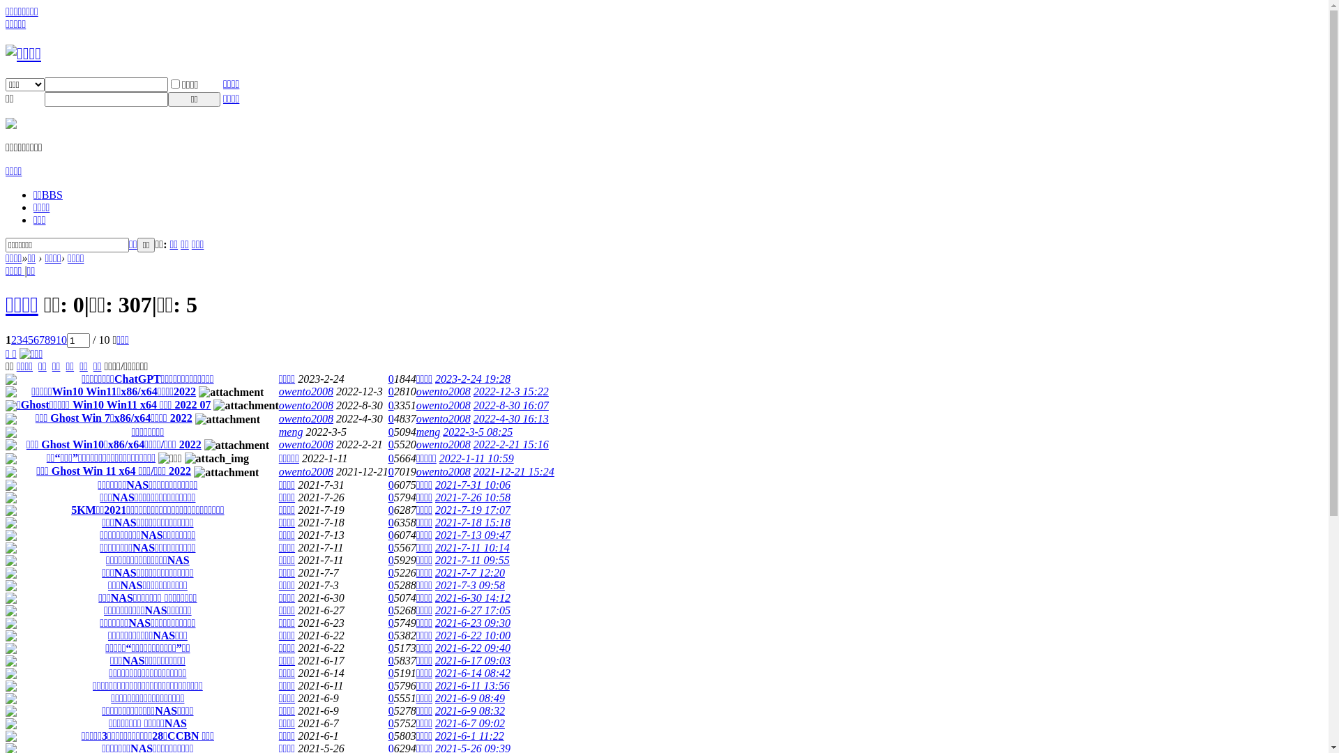  What do you see at coordinates (14, 340) in the screenshot?
I see `2` at bounding box center [14, 340].